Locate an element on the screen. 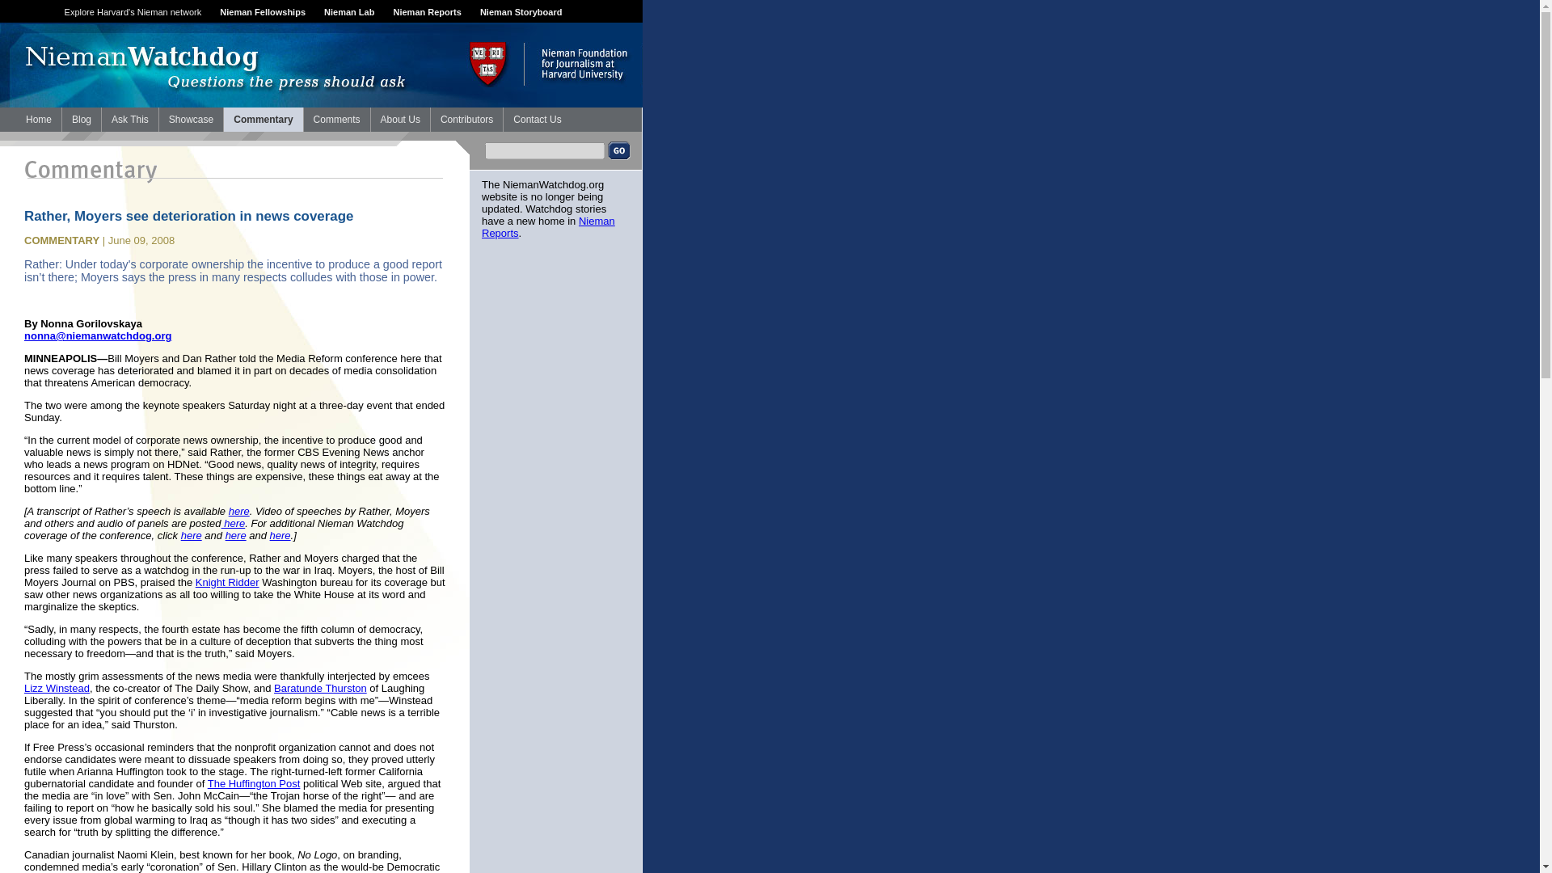 Image resolution: width=1552 pixels, height=873 pixels. Commentary is located at coordinates (263, 120).